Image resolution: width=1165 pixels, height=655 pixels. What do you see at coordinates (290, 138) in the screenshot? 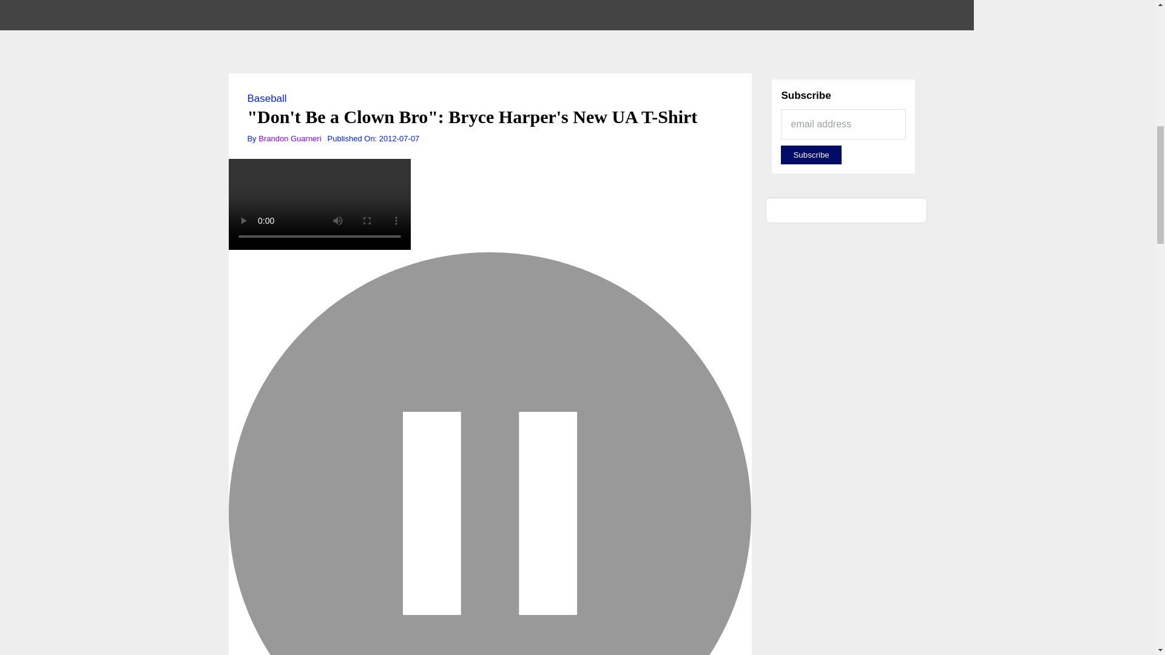
I see `Posts by Brandon Guarneri` at bounding box center [290, 138].